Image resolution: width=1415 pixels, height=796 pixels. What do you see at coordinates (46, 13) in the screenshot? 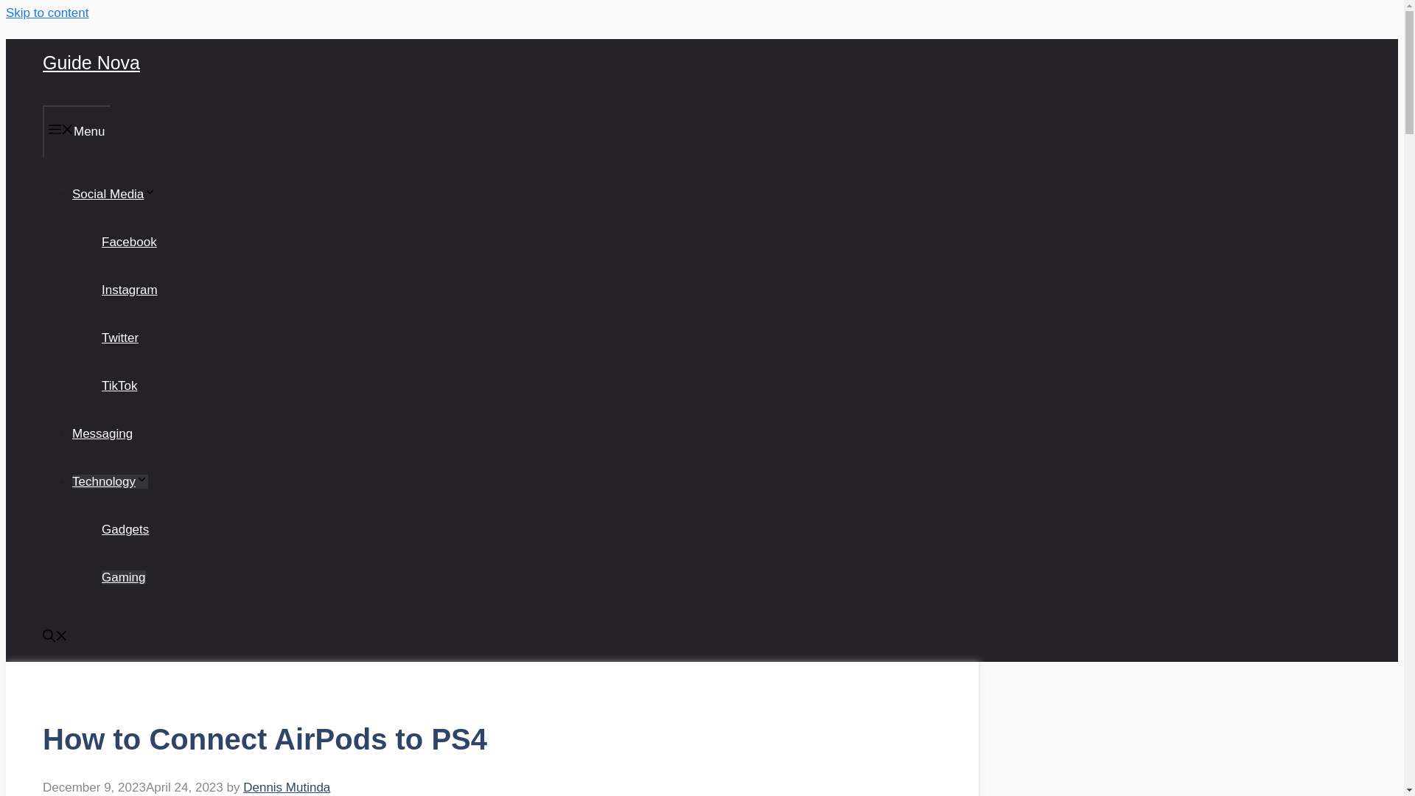
I see `Skip to content` at bounding box center [46, 13].